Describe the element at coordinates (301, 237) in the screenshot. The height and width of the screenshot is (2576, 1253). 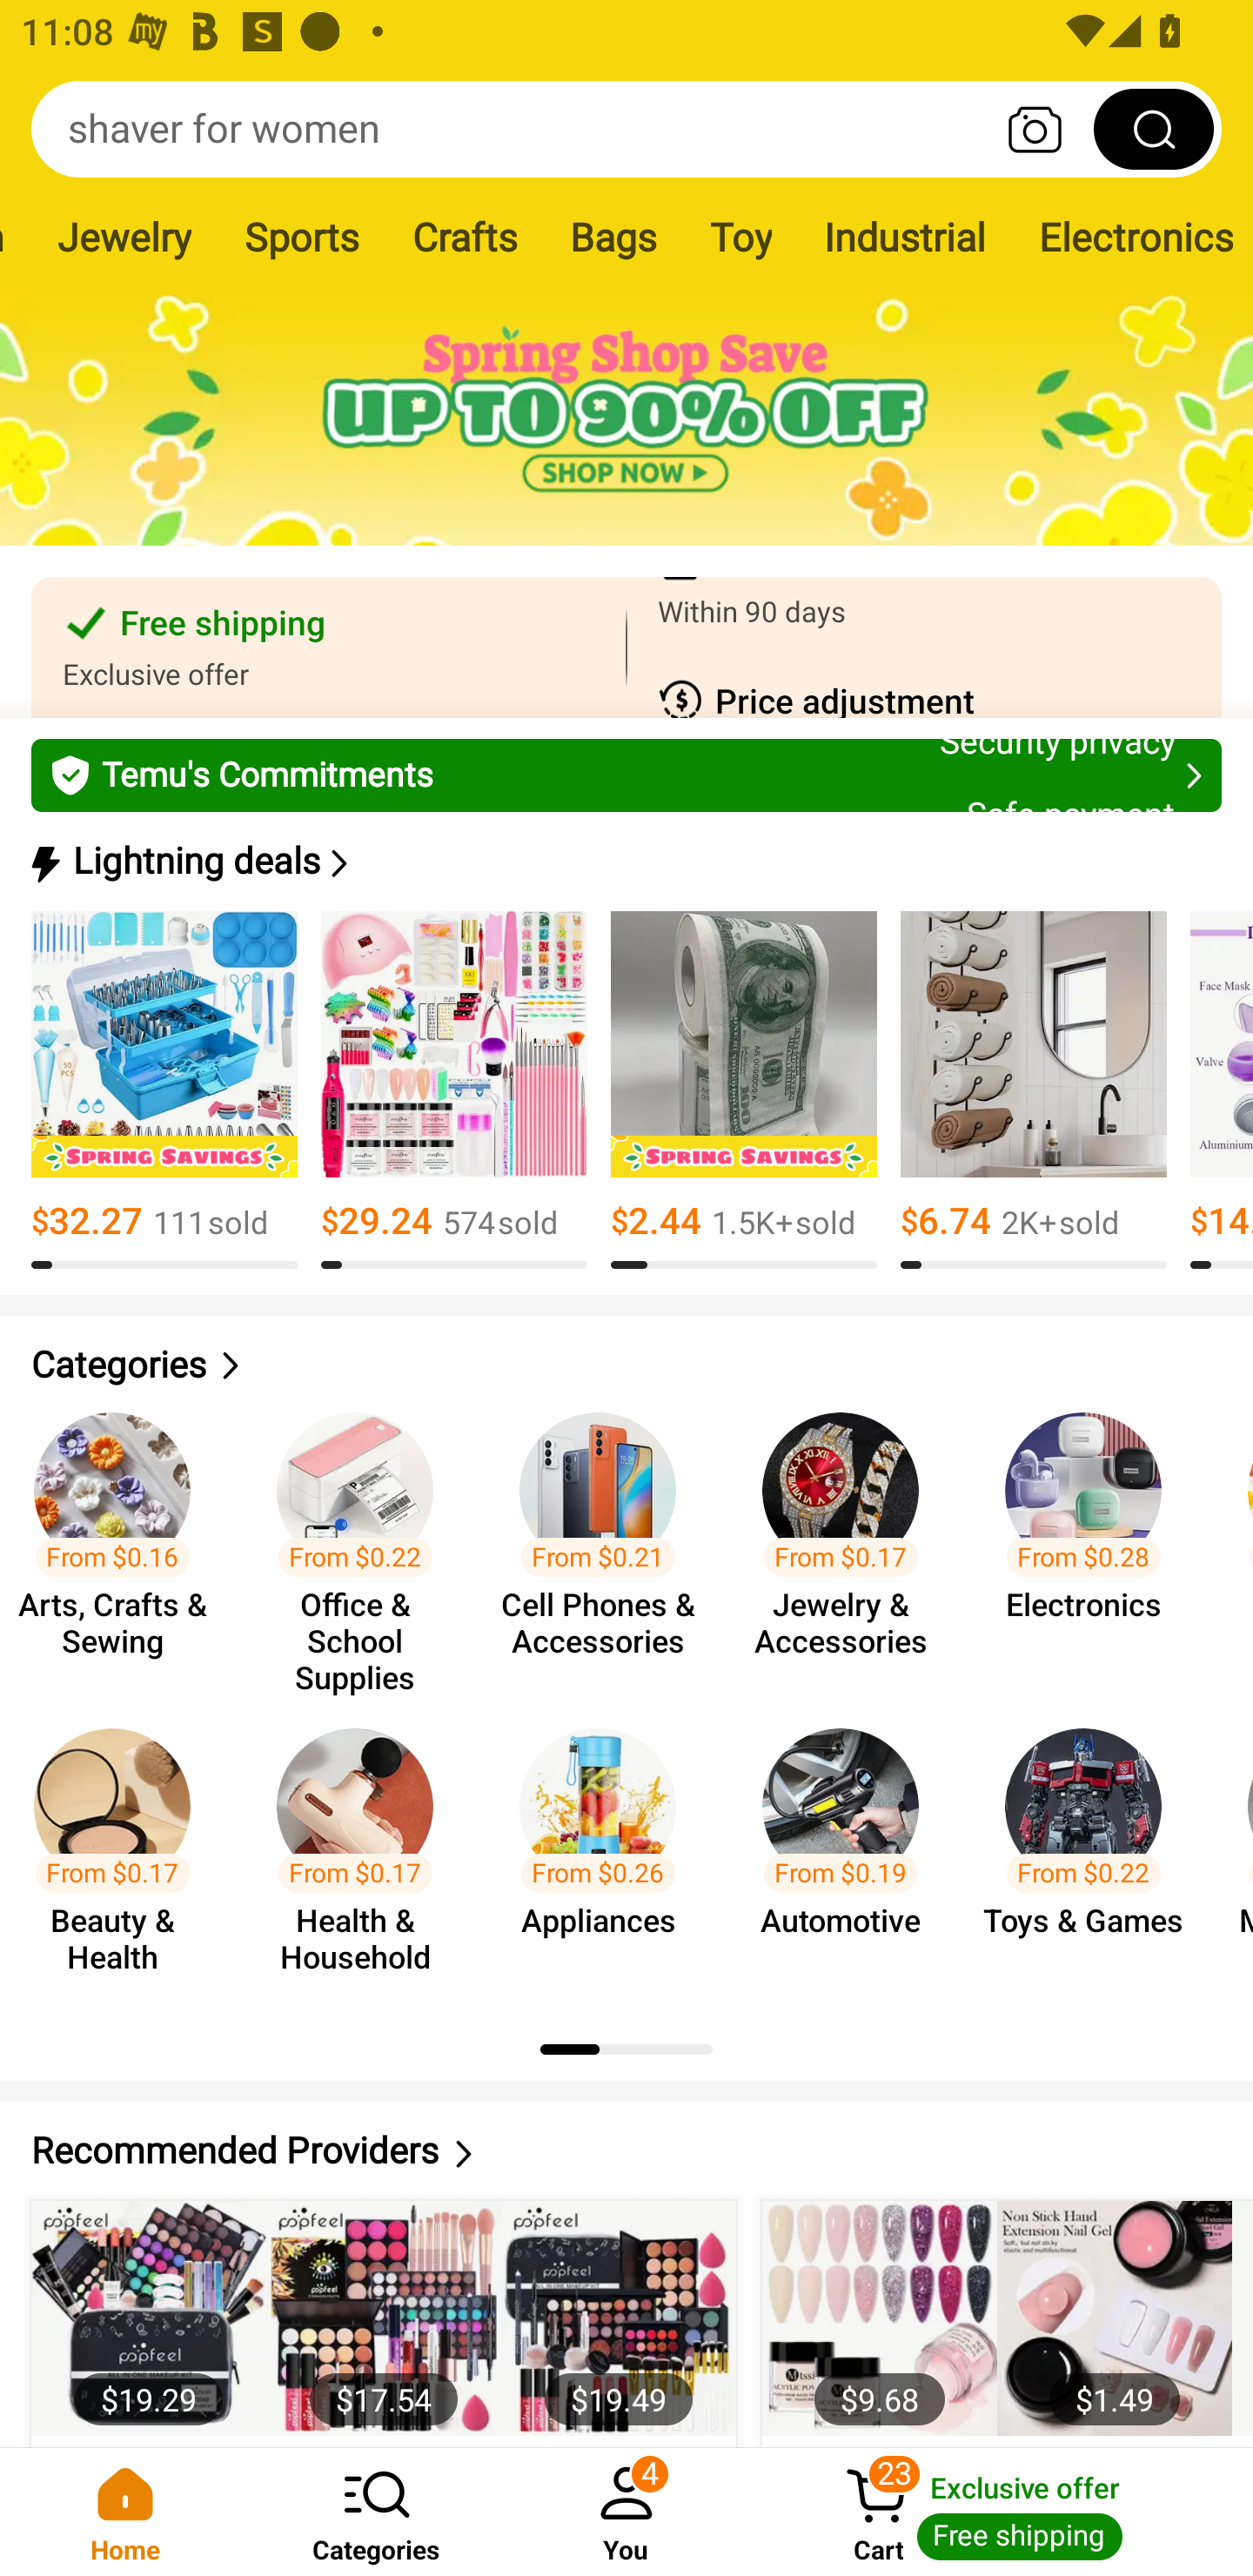
I see `Sports` at that location.